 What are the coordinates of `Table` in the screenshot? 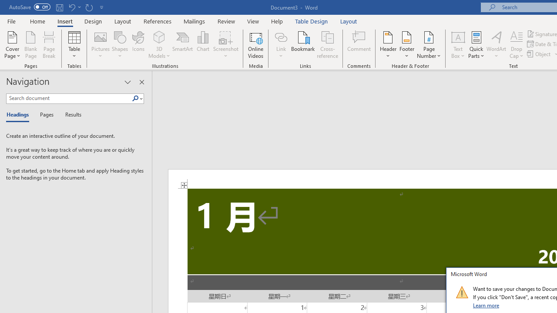 It's located at (74, 44).